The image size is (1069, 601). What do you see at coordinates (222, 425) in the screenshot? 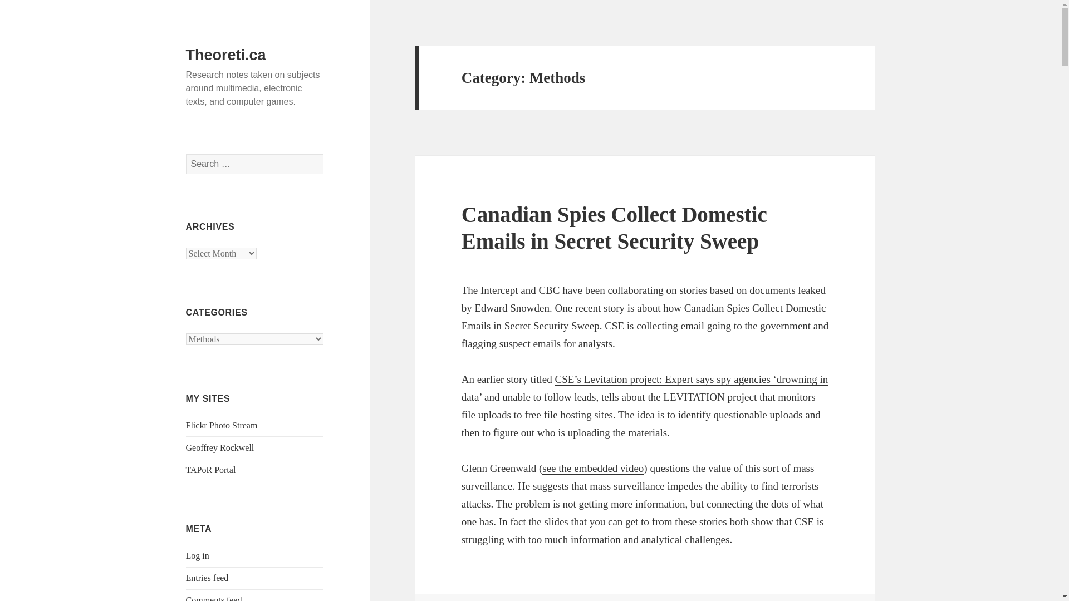
I see `Flickr Photo Stream` at bounding box center [222, 425].